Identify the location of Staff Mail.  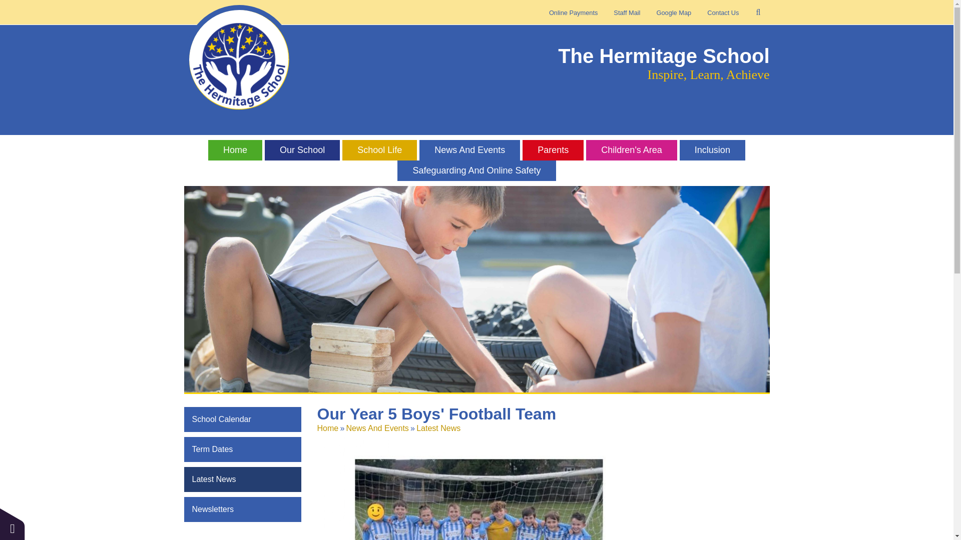
(627, 13).